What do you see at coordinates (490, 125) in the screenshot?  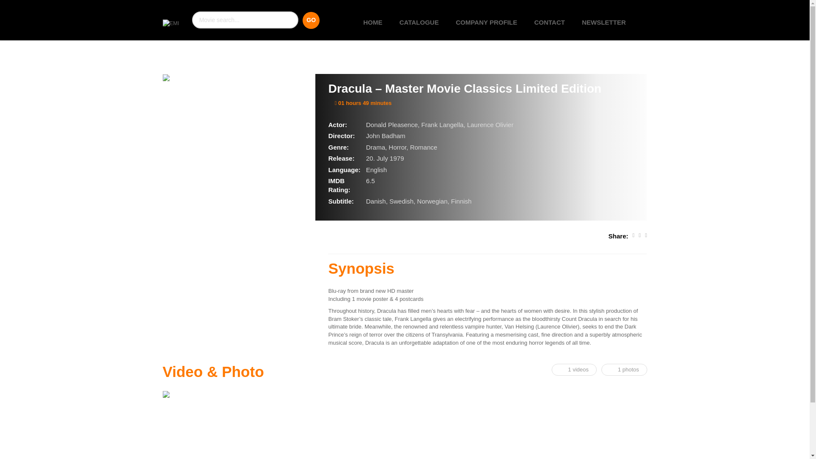 I see `Laurence Olivier` at bounding box center [490, 125].